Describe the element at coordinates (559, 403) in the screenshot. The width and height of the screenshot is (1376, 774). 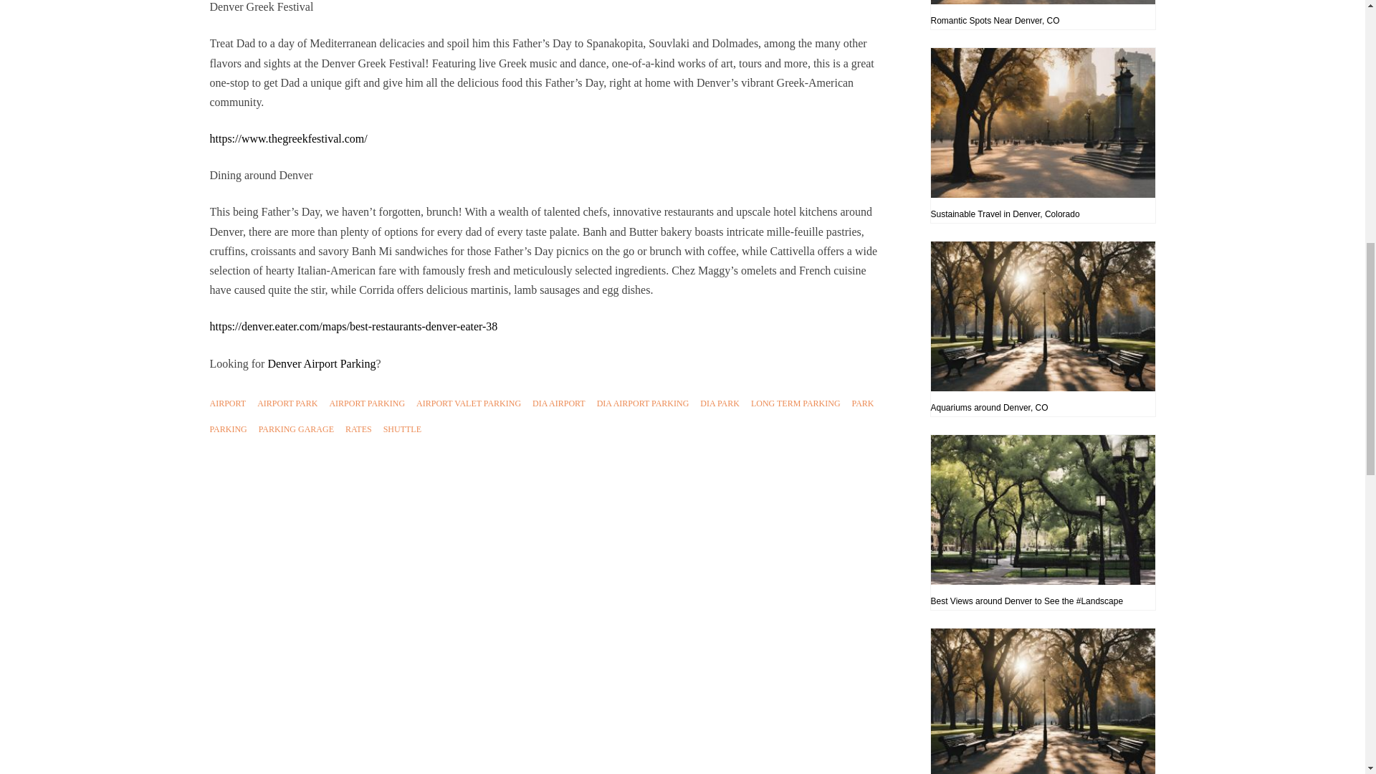
I see `DIA AIRPORT` at that location.